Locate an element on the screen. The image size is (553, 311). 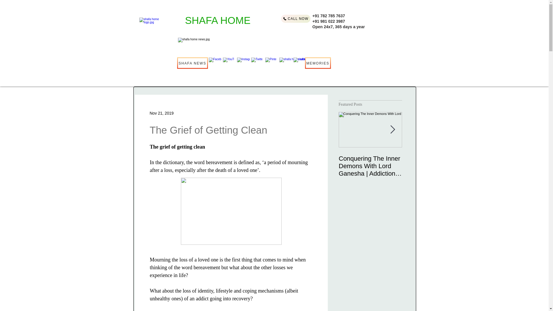
MEMORIES is located at coordinates (317, 63).